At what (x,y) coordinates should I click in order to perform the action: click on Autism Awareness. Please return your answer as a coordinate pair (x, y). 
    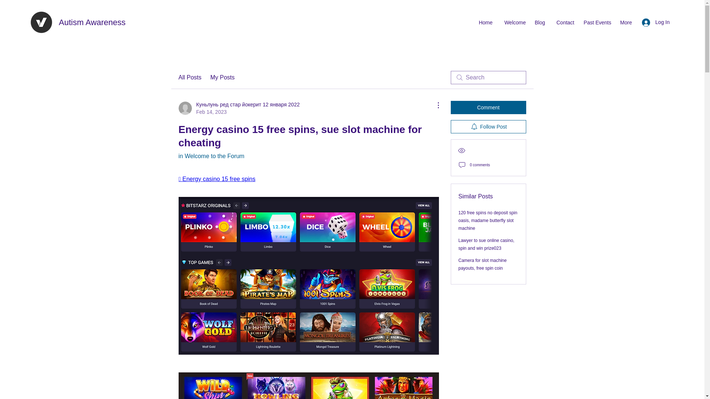
    Looking at the image, I should click on (92, 22).